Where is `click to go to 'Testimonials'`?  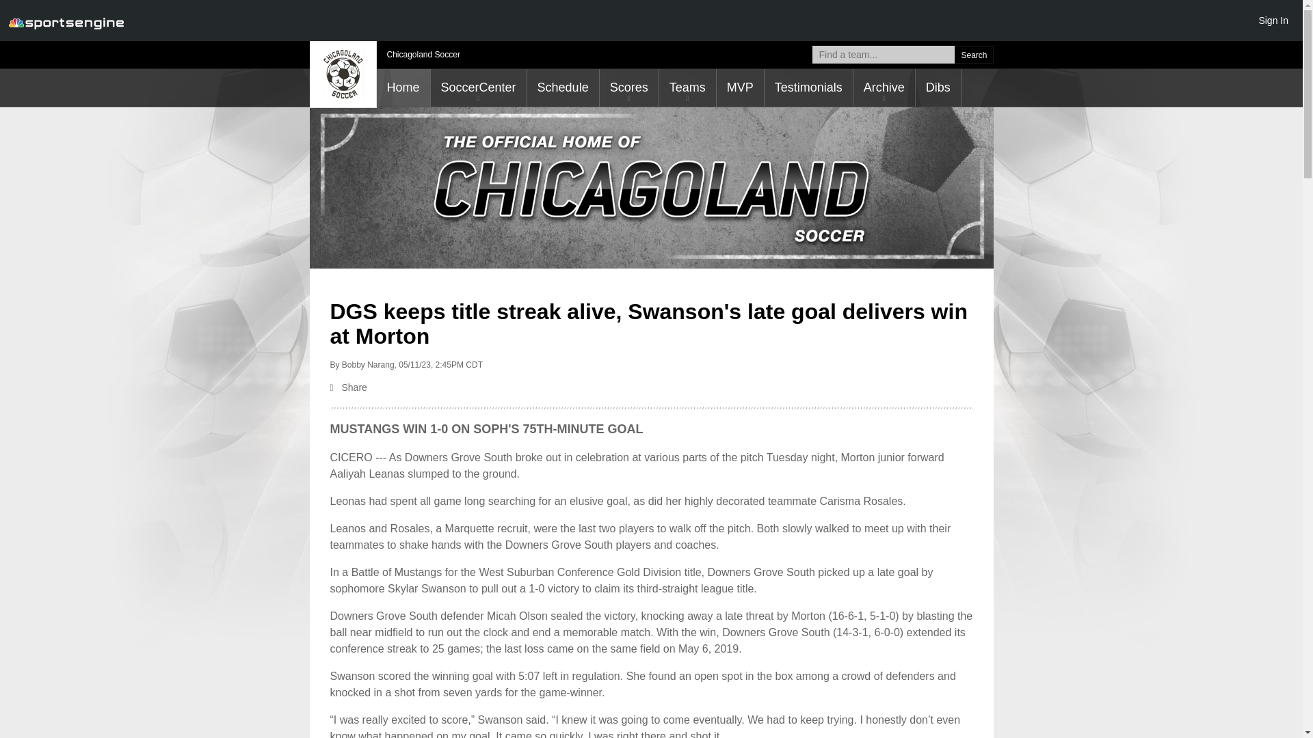
click to go to 'Testimonials' is located at coordinates (808, 87).